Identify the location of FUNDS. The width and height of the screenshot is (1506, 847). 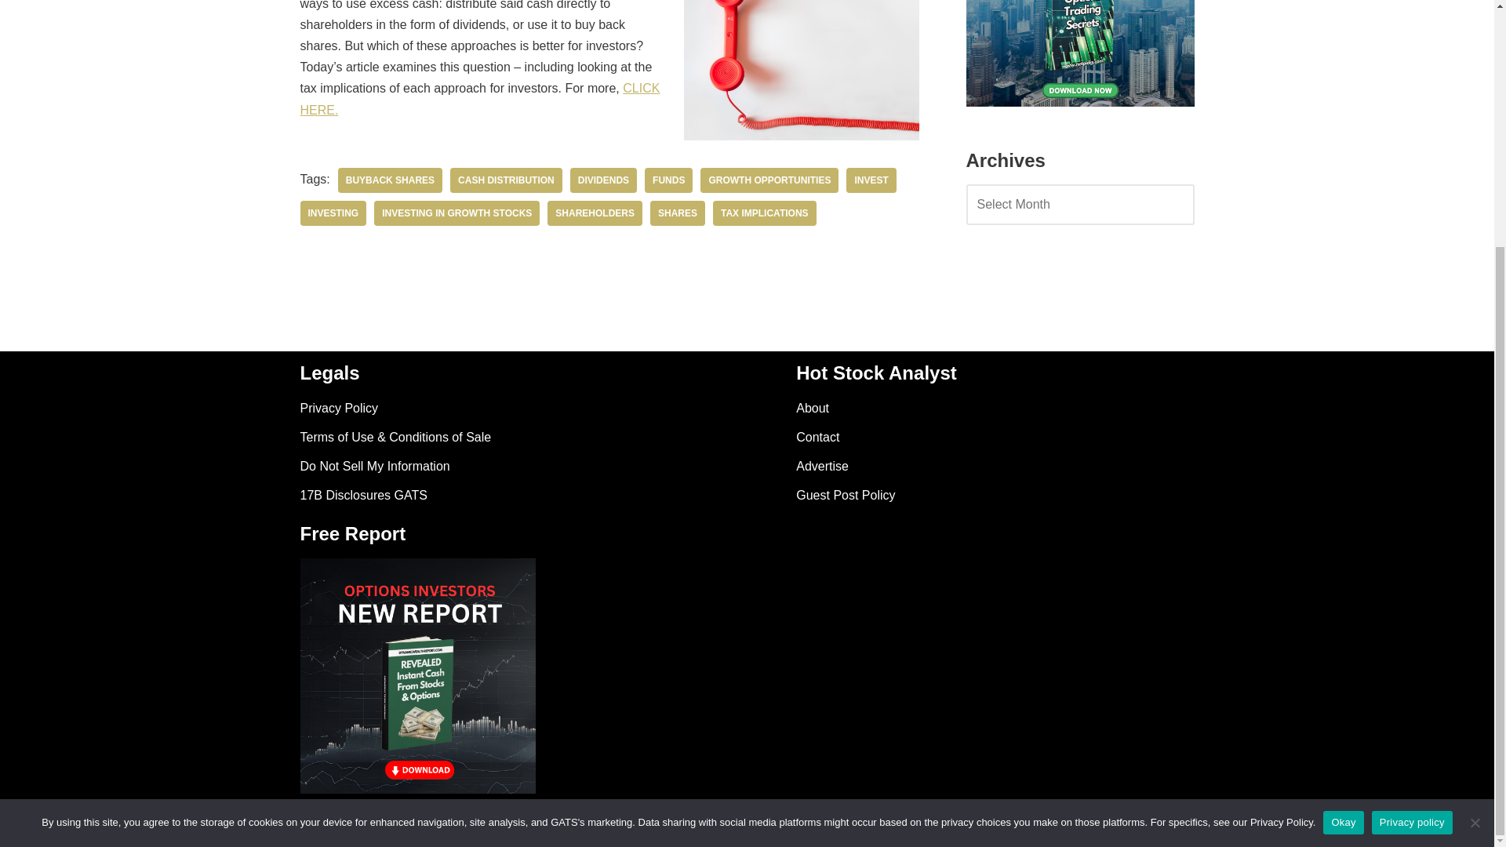
(668, 180).